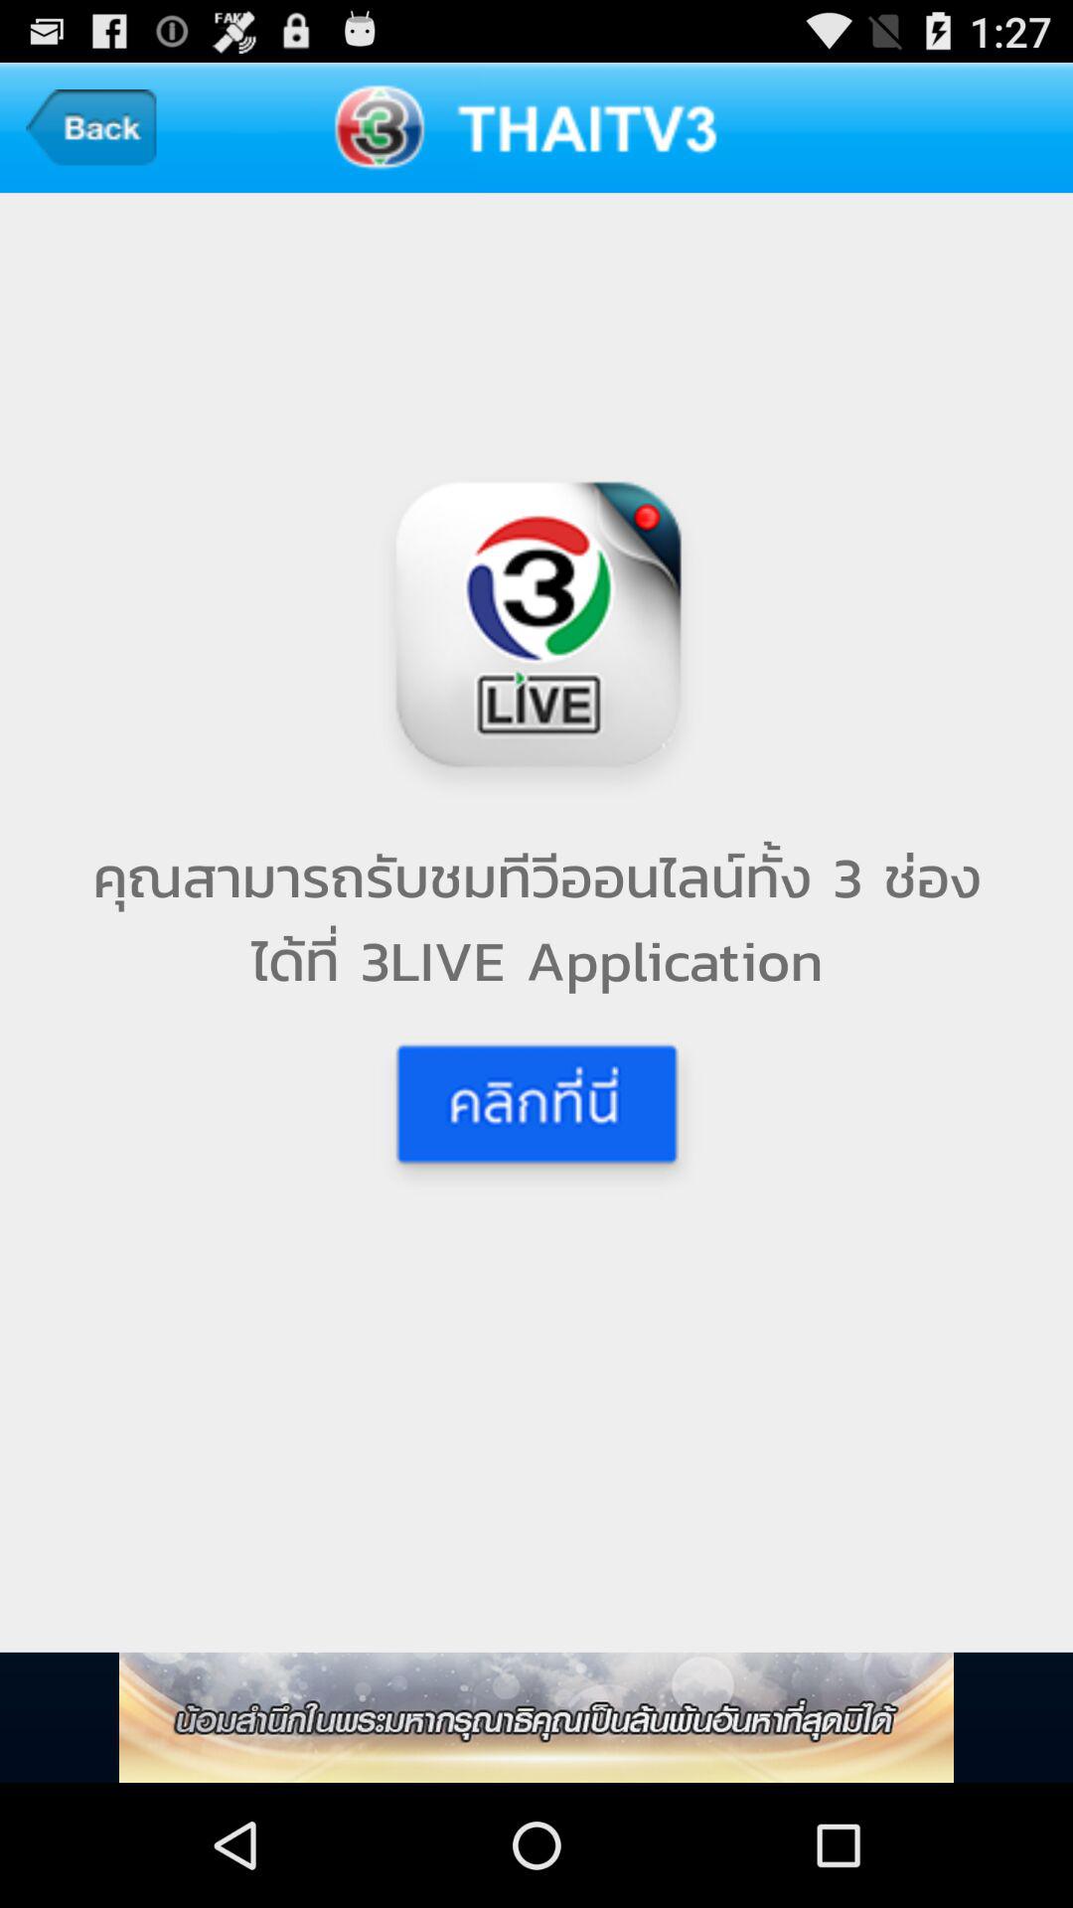 The image size is (1073, 1908). Describe the element at coordinates (536, 1717) in the screenshot. I see `details about advertisement` at that location.